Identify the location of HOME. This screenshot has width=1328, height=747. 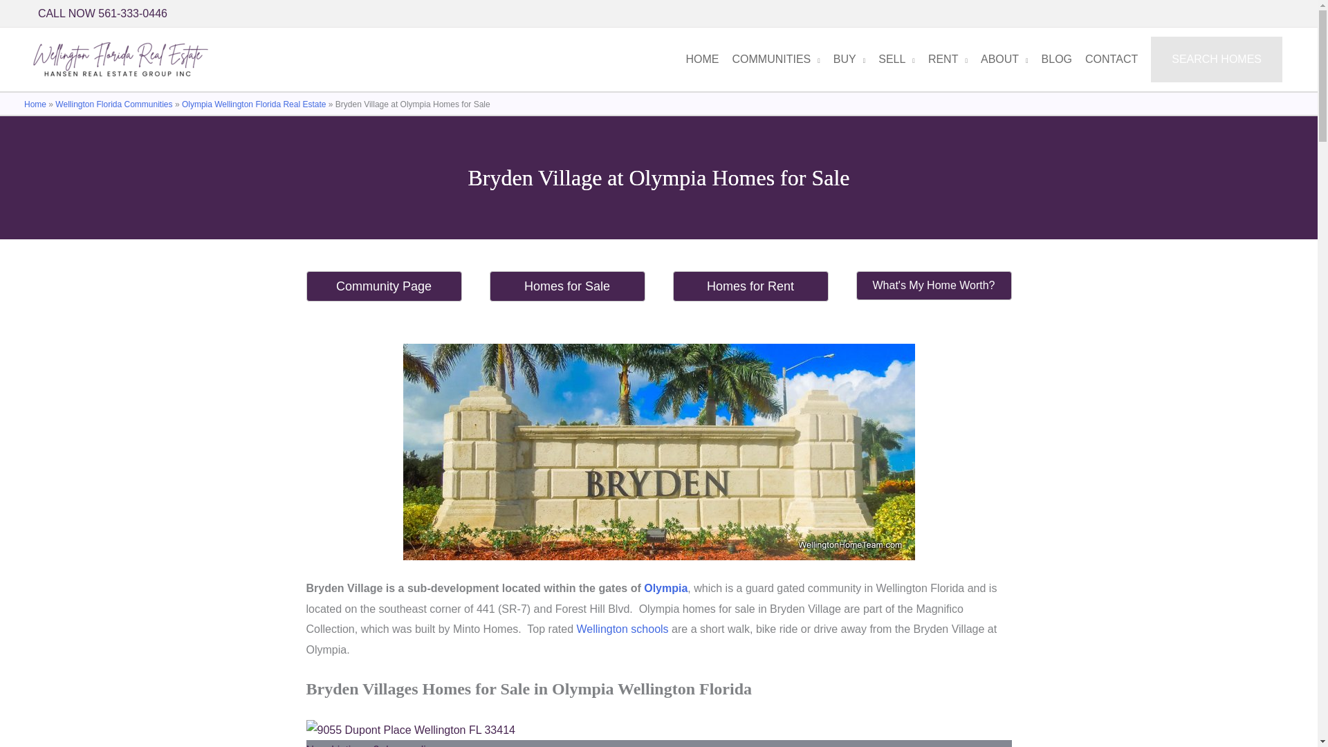
(697, 59).